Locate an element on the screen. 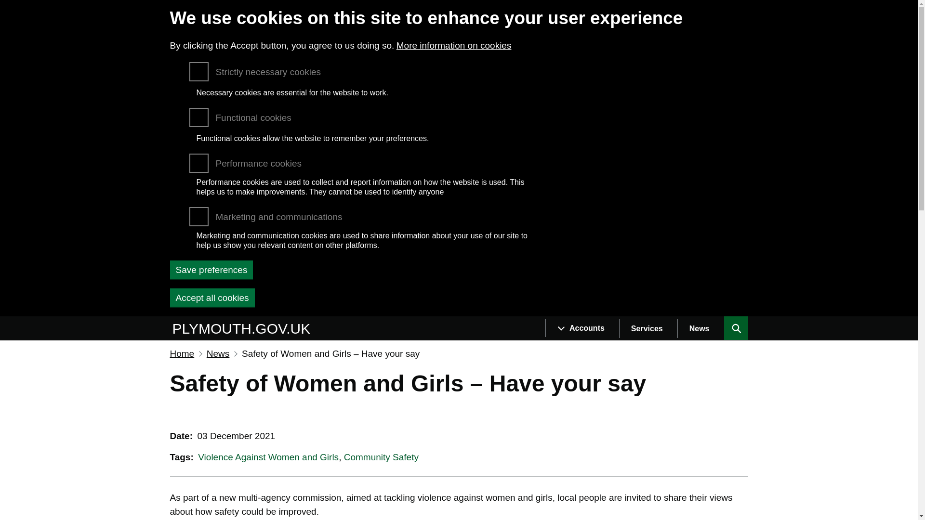  Skip to main content is located at coordinates (7, 321).